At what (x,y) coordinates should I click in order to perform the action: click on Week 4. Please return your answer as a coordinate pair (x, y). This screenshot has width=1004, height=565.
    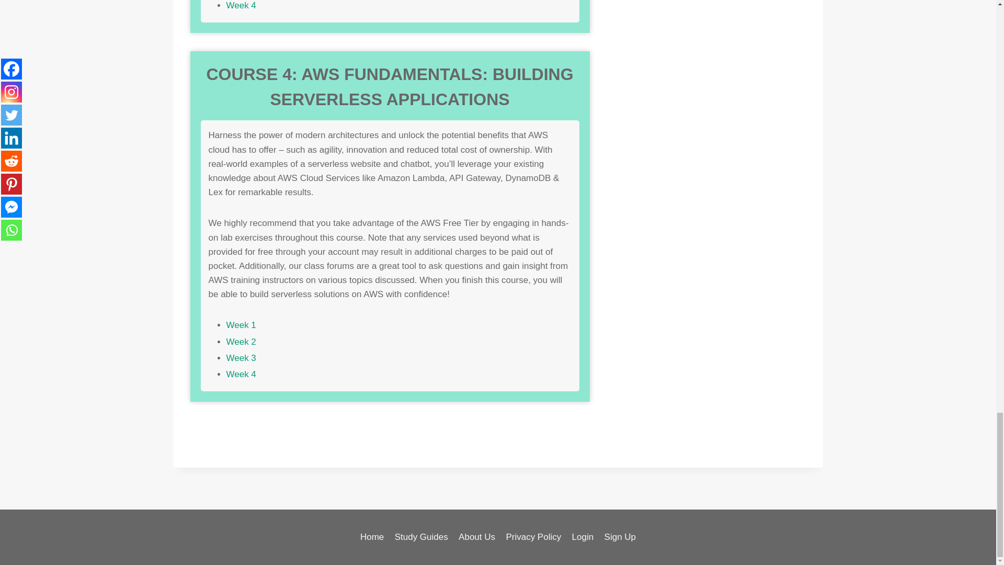
    Looking at the image, I should click on (241, 5).